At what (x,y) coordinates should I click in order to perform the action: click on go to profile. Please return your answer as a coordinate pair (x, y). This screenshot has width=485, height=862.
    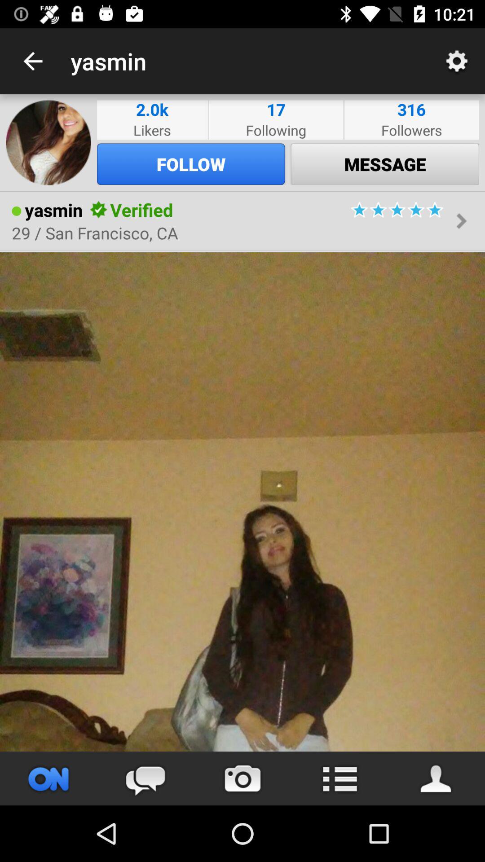
    Looking at the image, I should click on (436, 778).